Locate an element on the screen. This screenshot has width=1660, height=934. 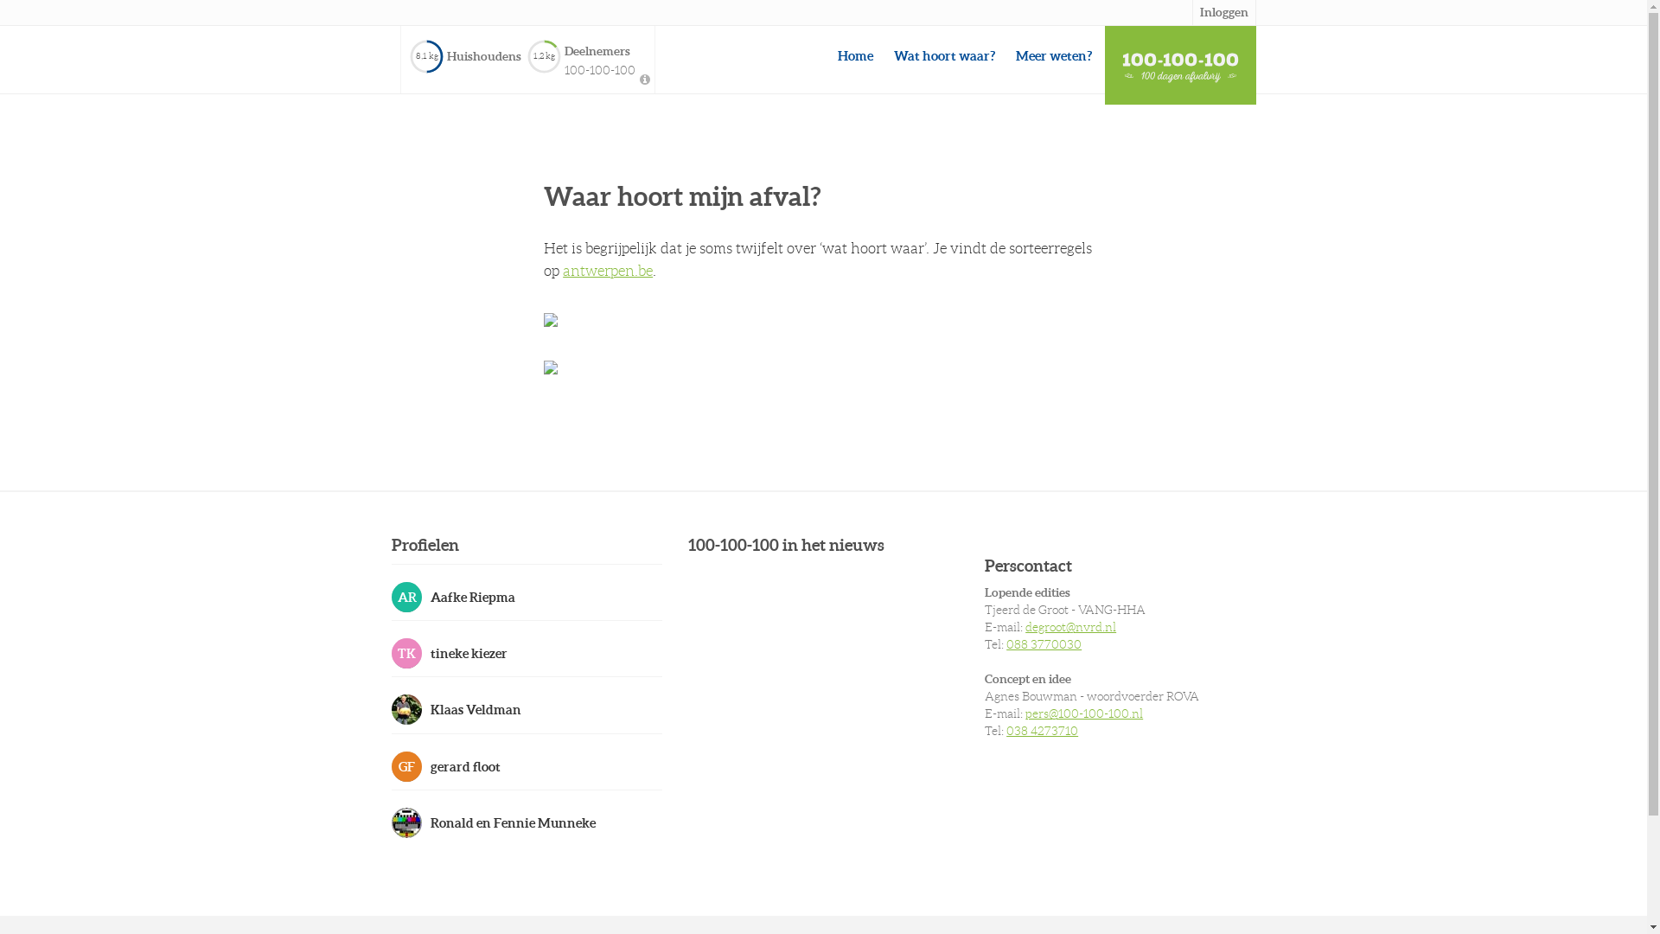
degroot@nvrd.nl is located at coordinates (1070, 627).